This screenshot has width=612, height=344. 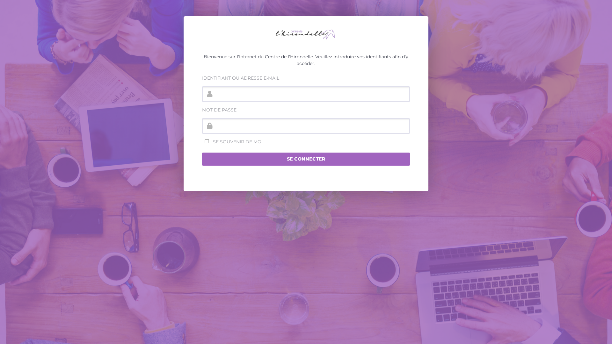 I want to click on Se connecter, so click(x=306, y=159).